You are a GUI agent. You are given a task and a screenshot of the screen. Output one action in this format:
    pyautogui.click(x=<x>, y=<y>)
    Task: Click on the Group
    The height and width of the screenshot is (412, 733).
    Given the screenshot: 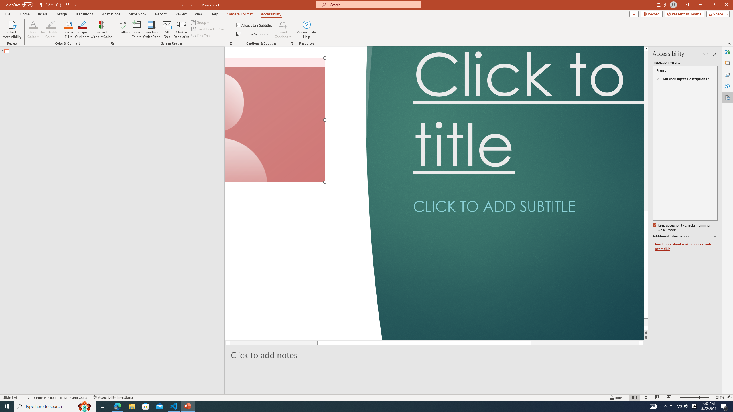 What is the action you would take?
    pyautogui.click(x=201, y=22)
    